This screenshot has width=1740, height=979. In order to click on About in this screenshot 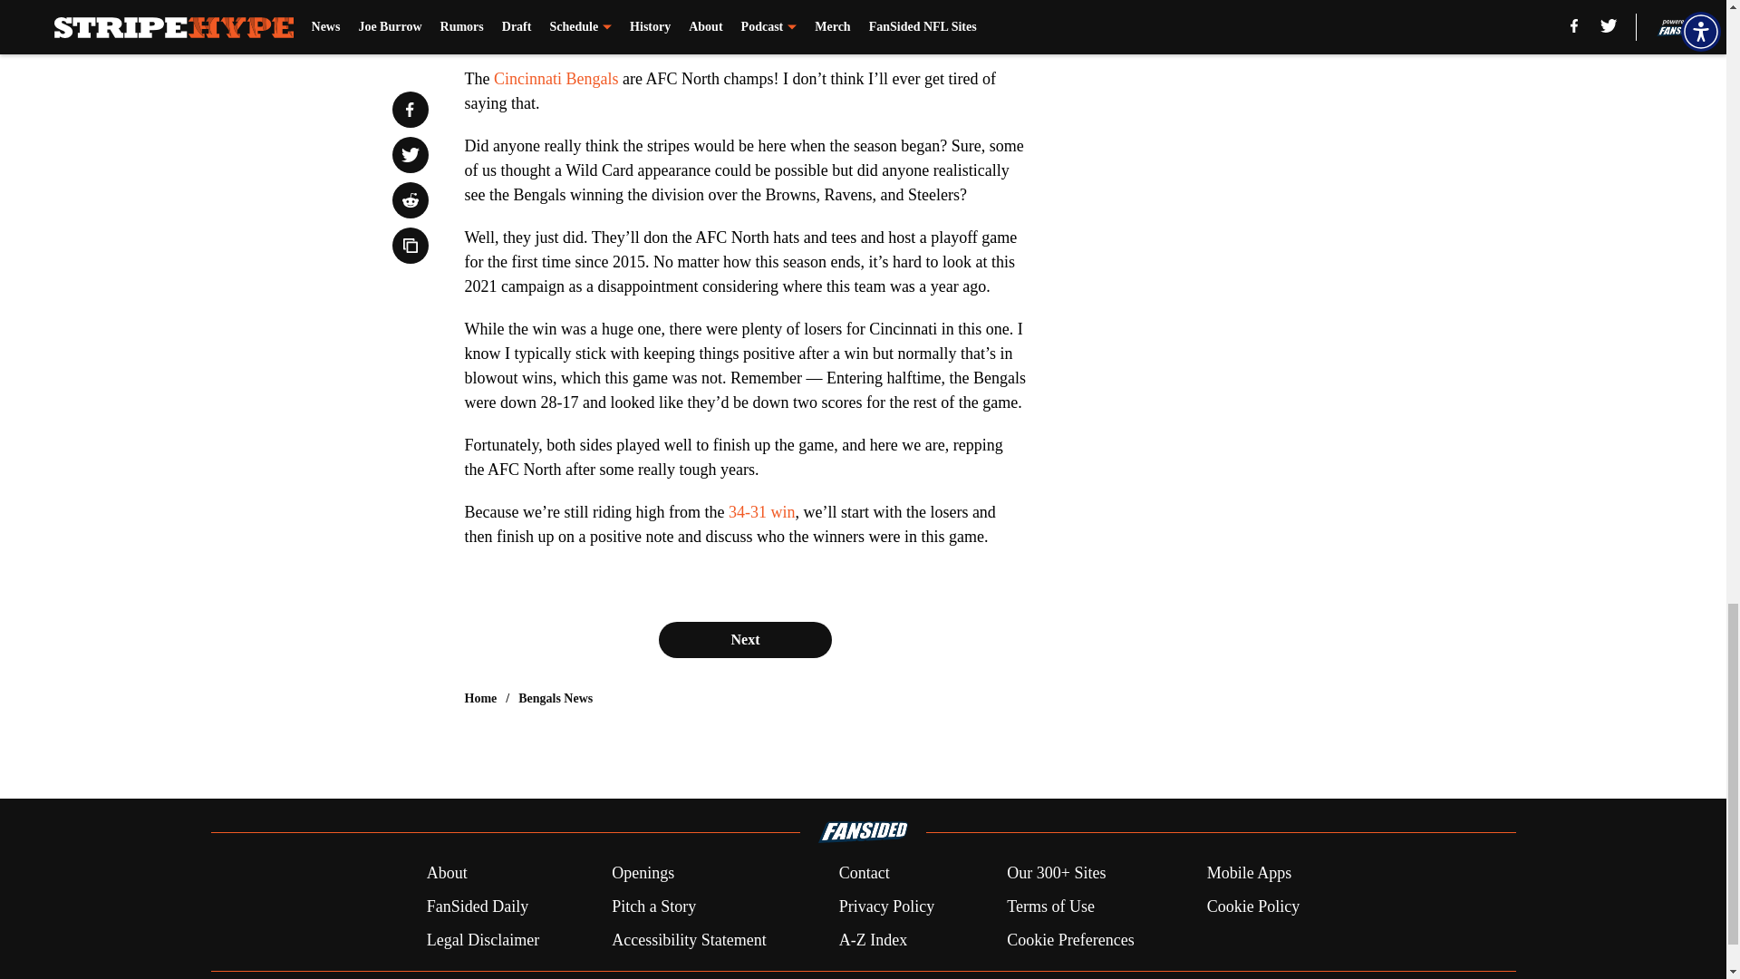, I will do `click(447, 874)`.